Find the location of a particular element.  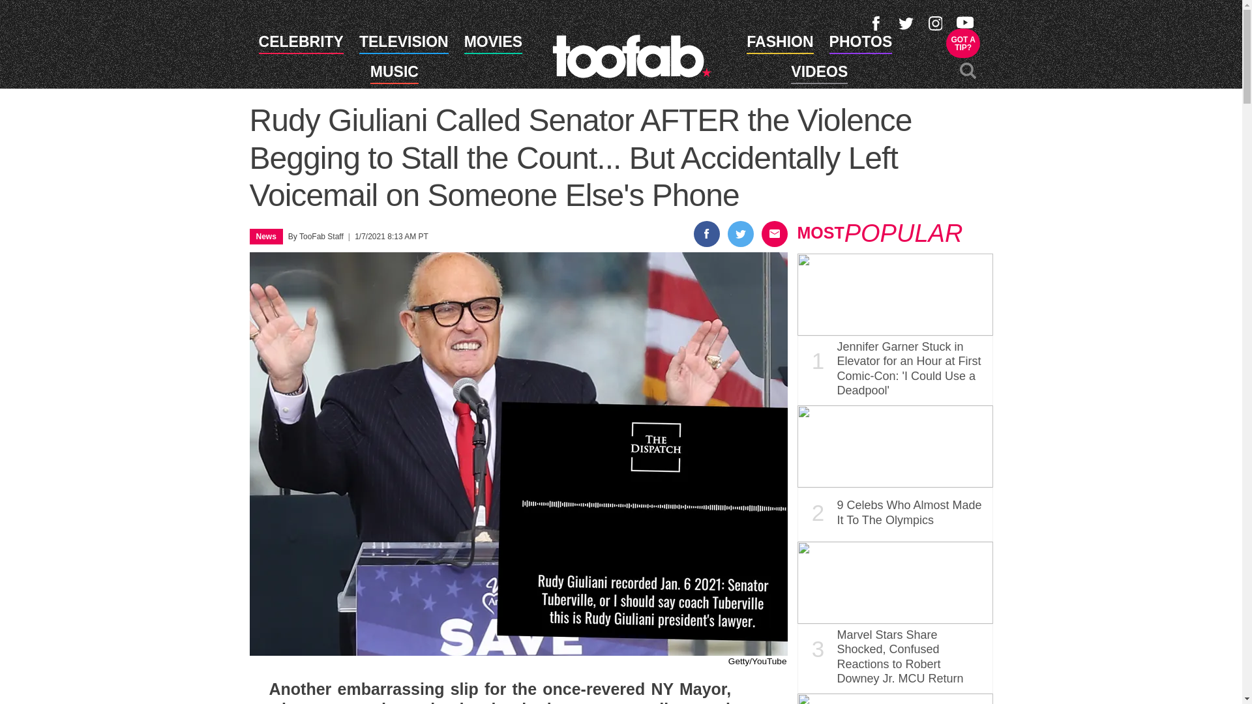

PHOTOS is located at coordinates (631, 55).